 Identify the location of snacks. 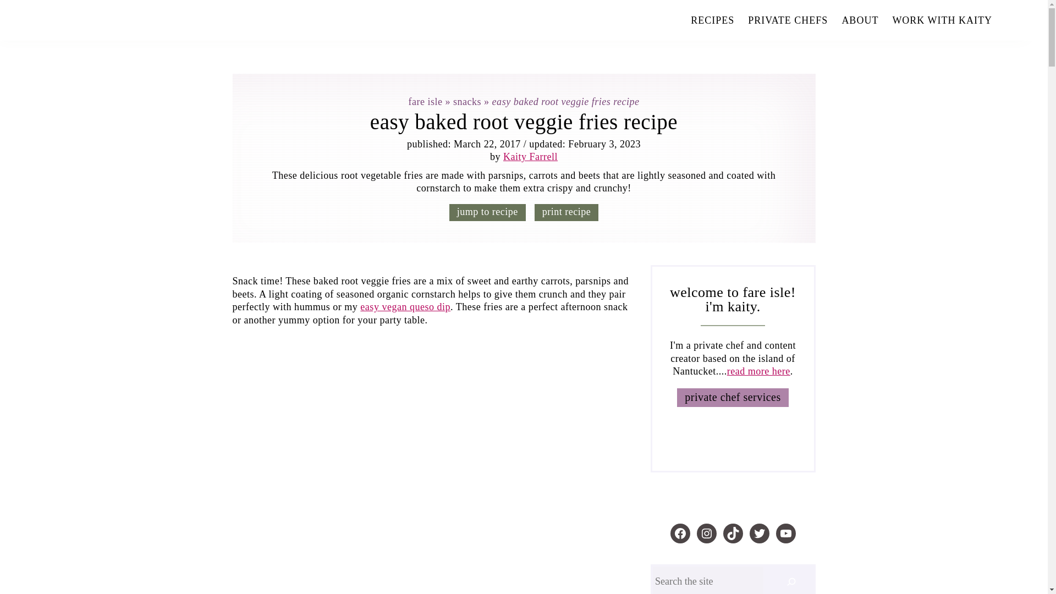
(467, 101).